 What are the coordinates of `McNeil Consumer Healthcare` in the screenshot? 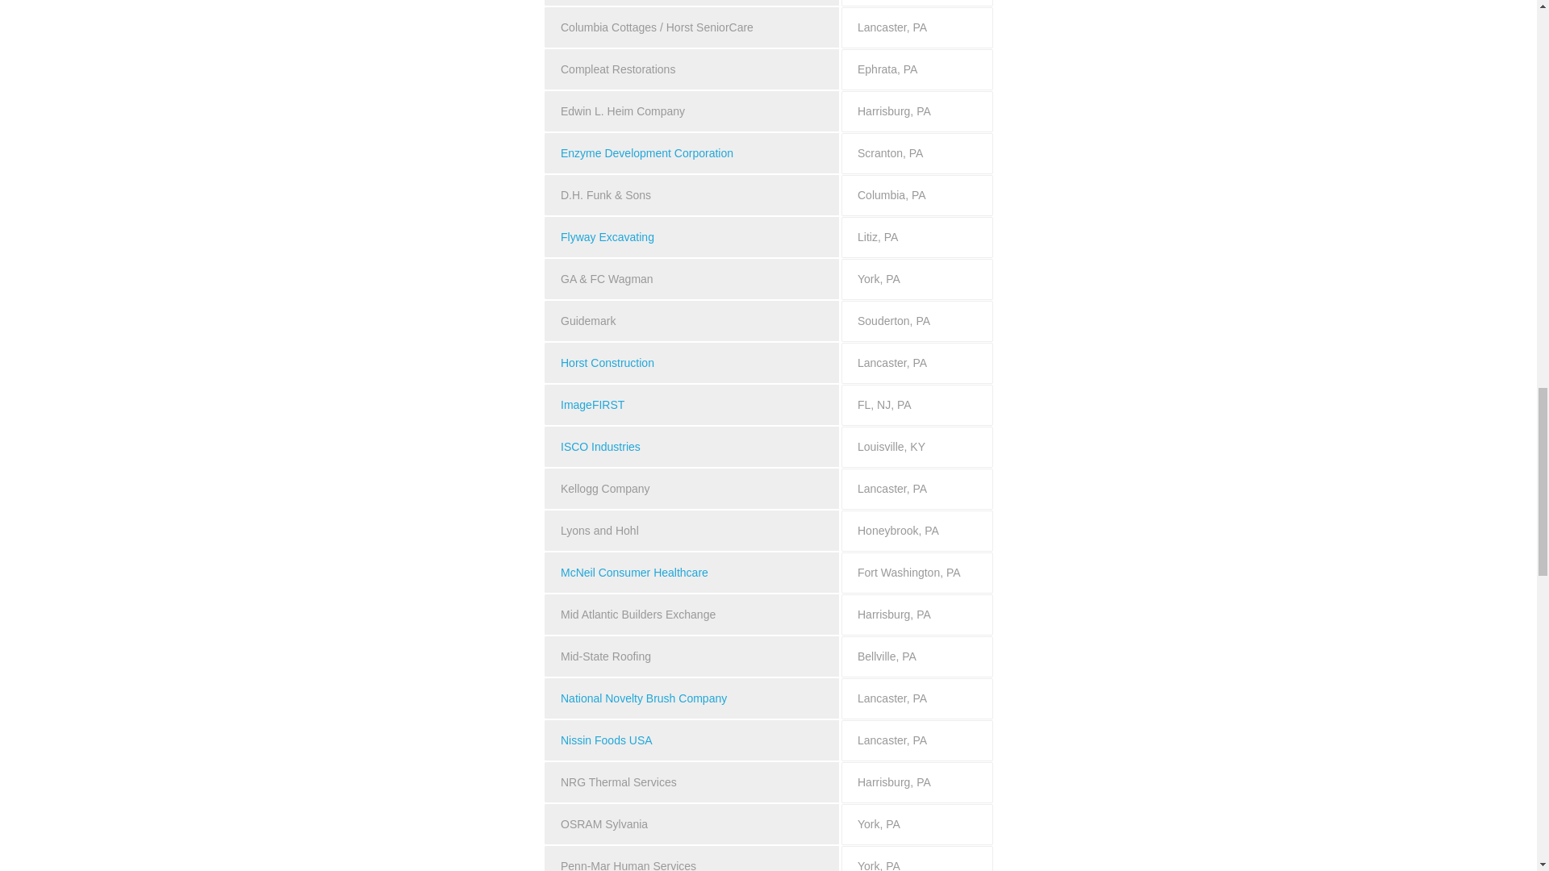 It's located at (634, 573).